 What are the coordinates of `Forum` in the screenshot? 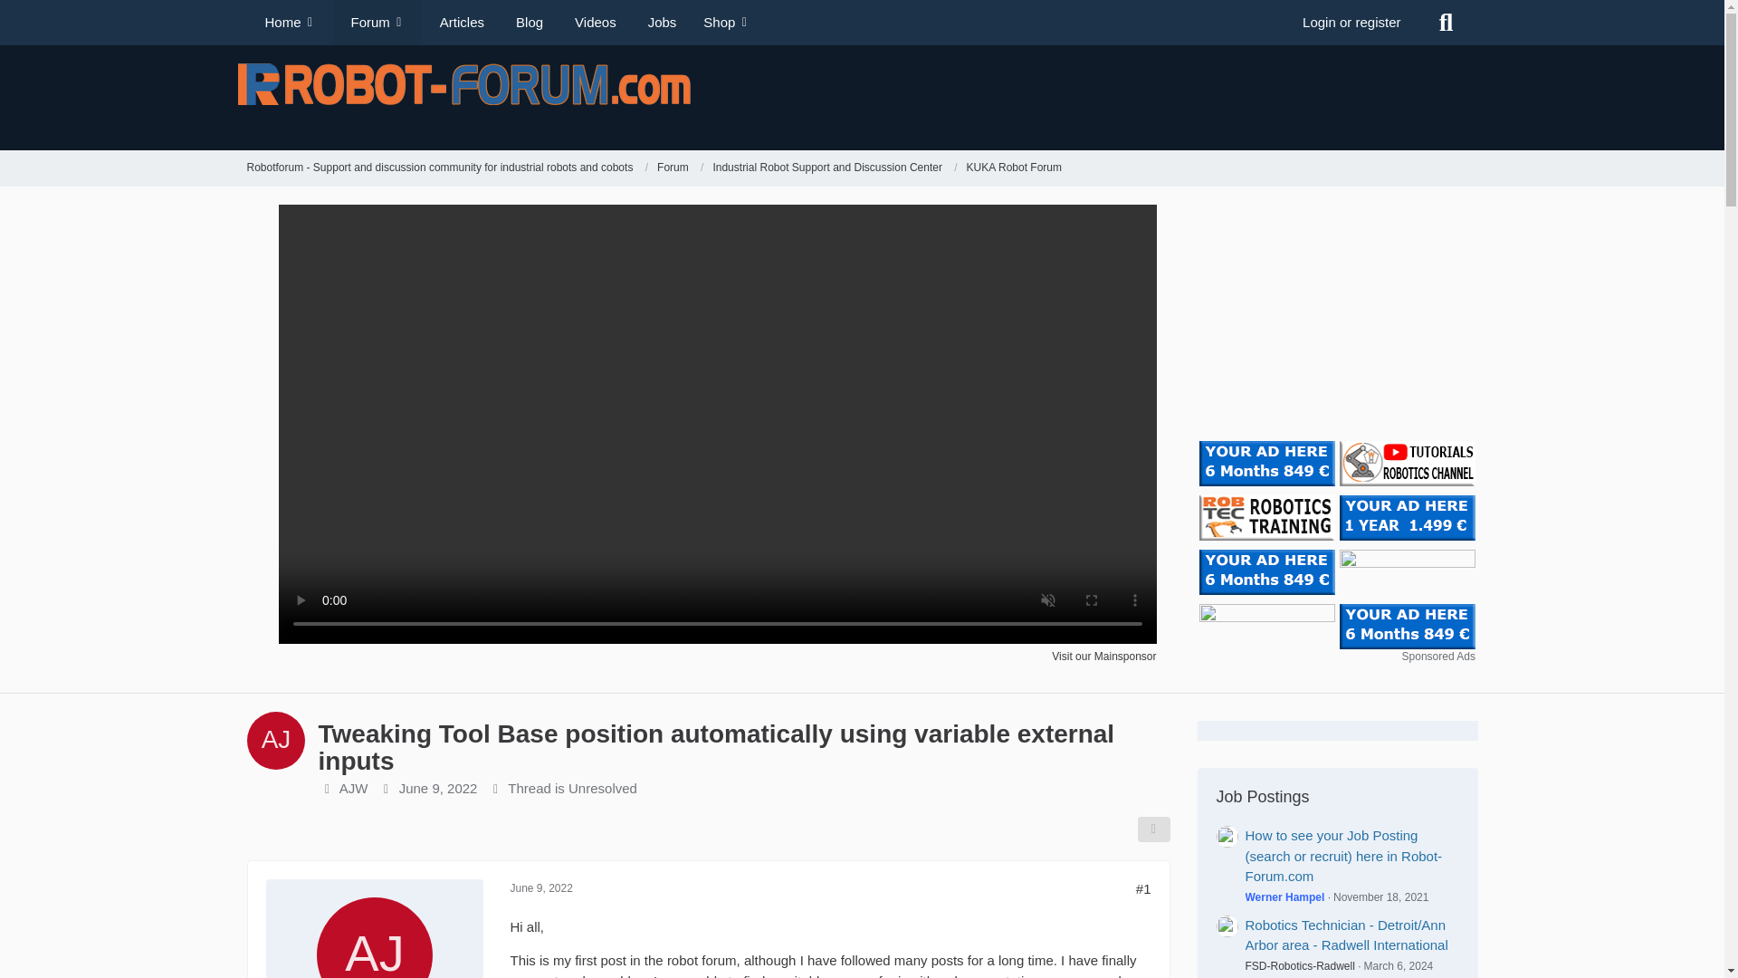 It's located at (680, 168).